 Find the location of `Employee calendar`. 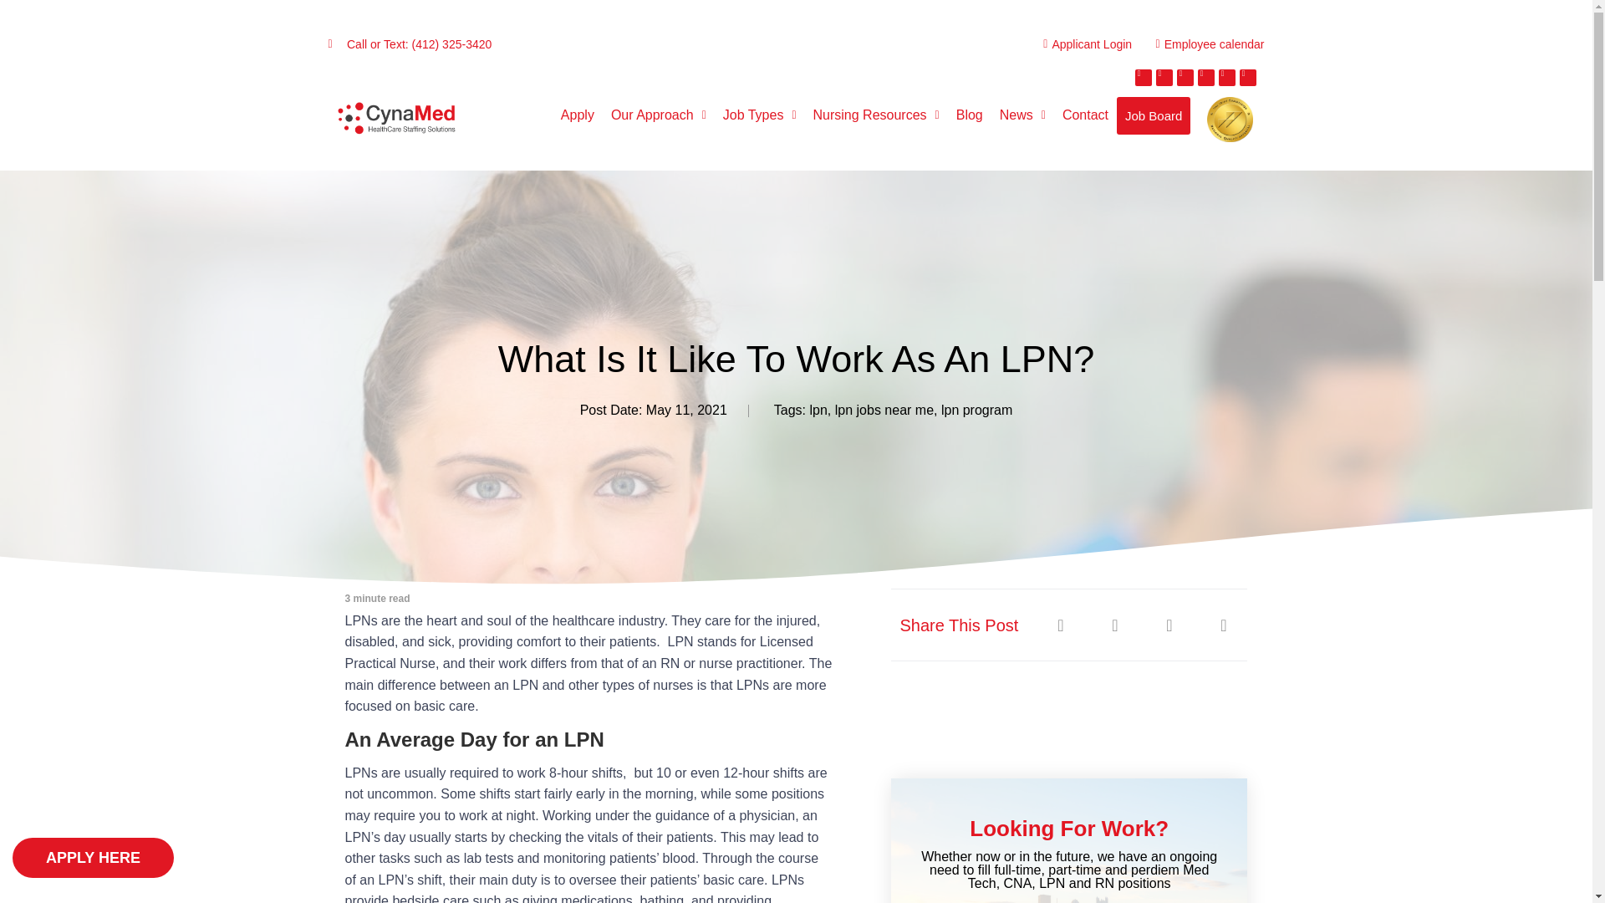

Employee calendar is located at coordinates (1205, 43).